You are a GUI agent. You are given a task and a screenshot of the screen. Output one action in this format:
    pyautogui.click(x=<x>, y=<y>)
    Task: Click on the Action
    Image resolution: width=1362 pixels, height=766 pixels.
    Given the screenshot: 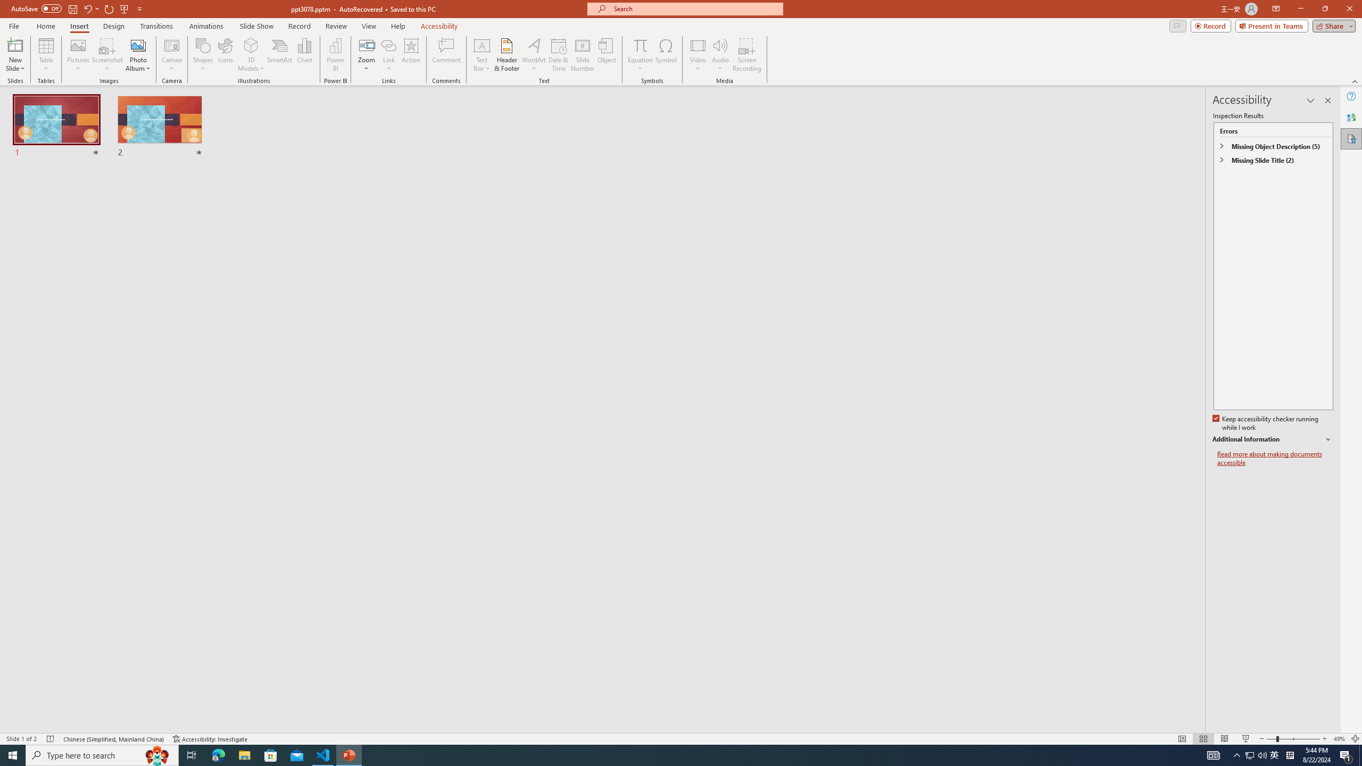 What is the action you would take?
    pyautogui.click(x=411, y=55)
    